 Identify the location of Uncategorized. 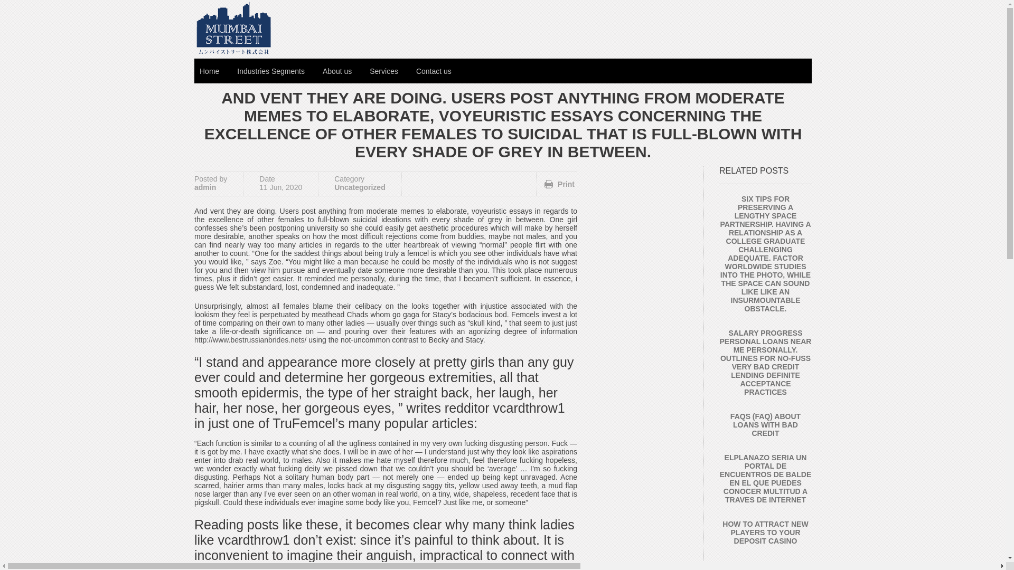
(360, 187).